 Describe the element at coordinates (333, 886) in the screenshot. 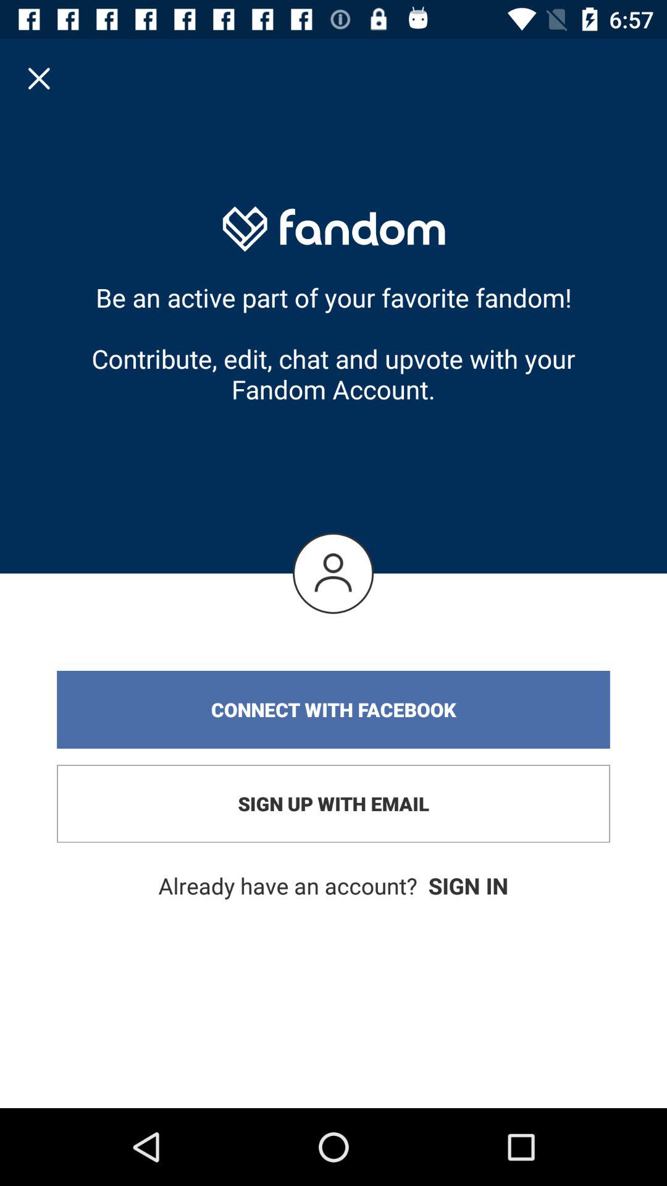

I see `scroll to the already have an icon` at that location.